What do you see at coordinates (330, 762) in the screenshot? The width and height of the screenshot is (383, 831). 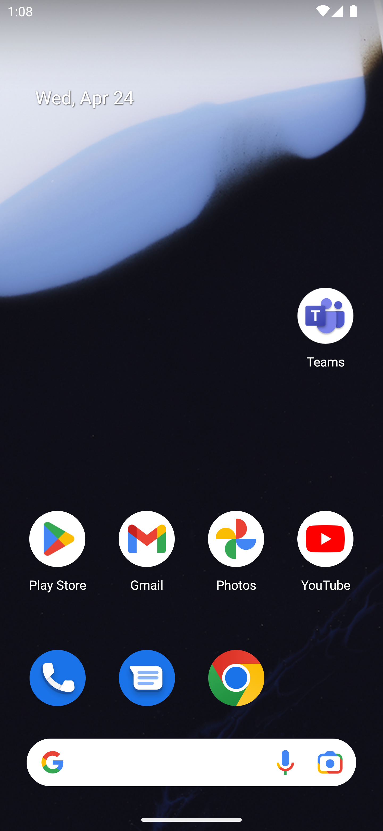 I see `Google Lens` at bounding box center [330, 762].